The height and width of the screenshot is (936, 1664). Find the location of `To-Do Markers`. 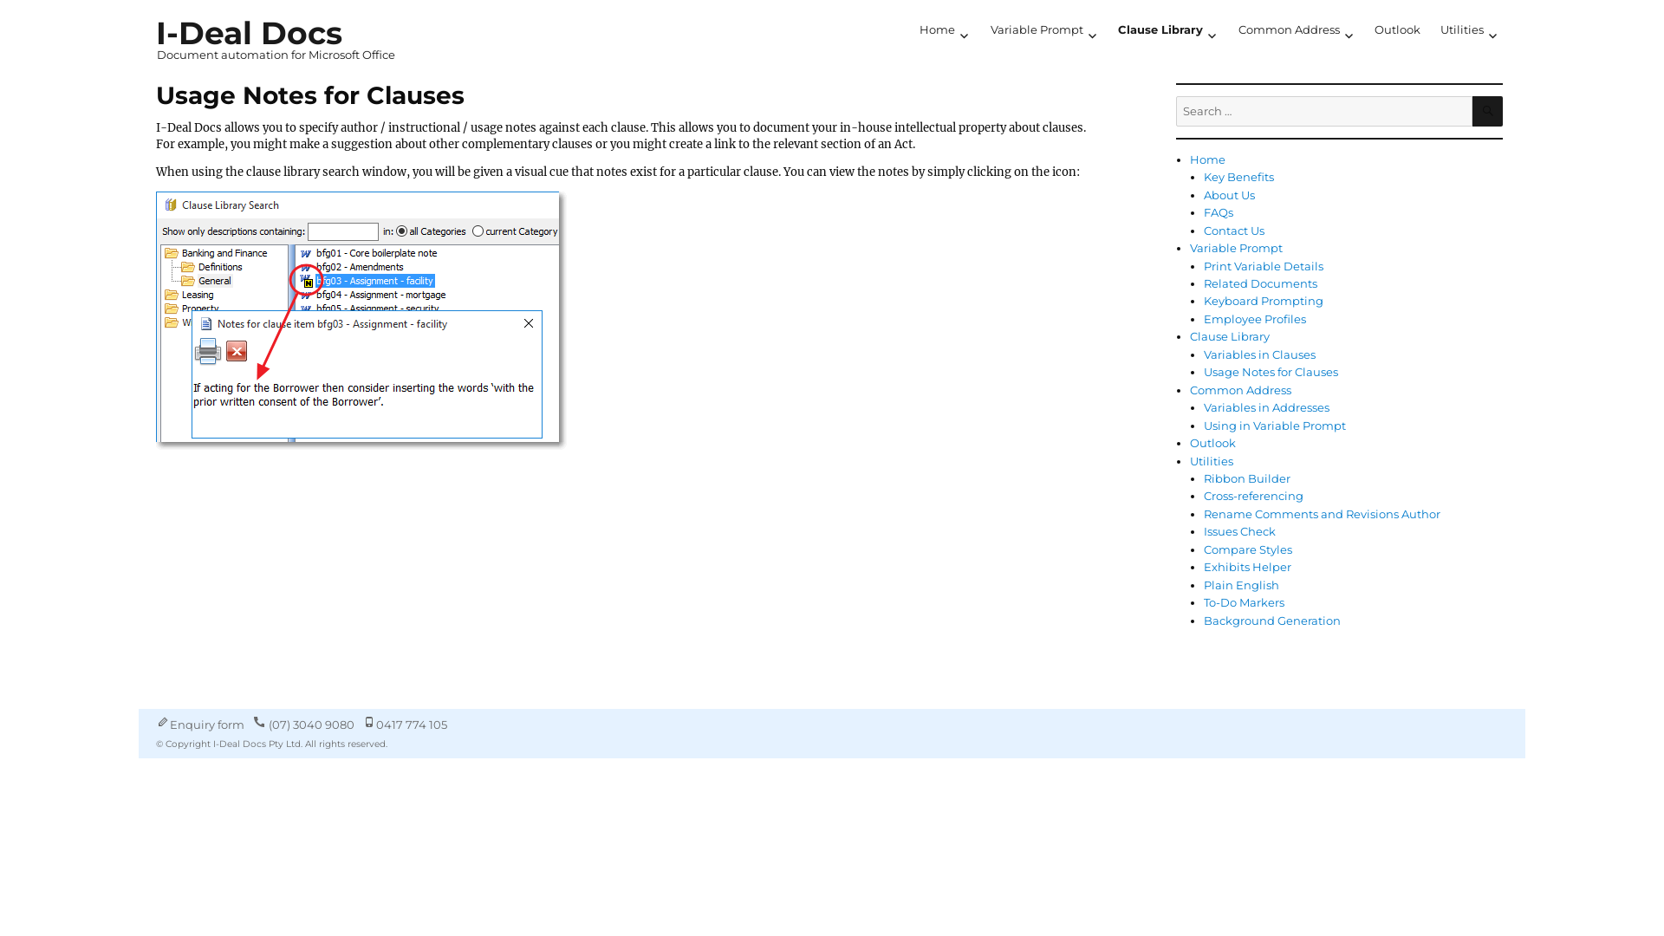

To-Do Markers is located at coordinates (1245, 602).